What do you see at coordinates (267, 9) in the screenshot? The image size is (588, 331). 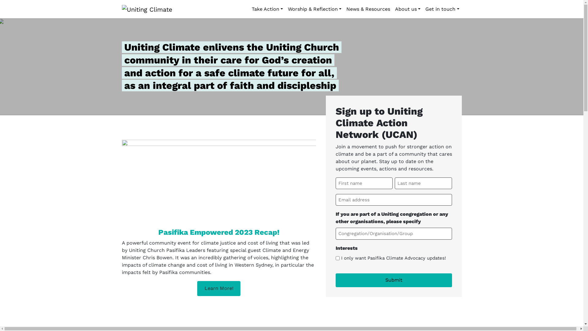 I see `Take Action` at bounding box center [267, 9].